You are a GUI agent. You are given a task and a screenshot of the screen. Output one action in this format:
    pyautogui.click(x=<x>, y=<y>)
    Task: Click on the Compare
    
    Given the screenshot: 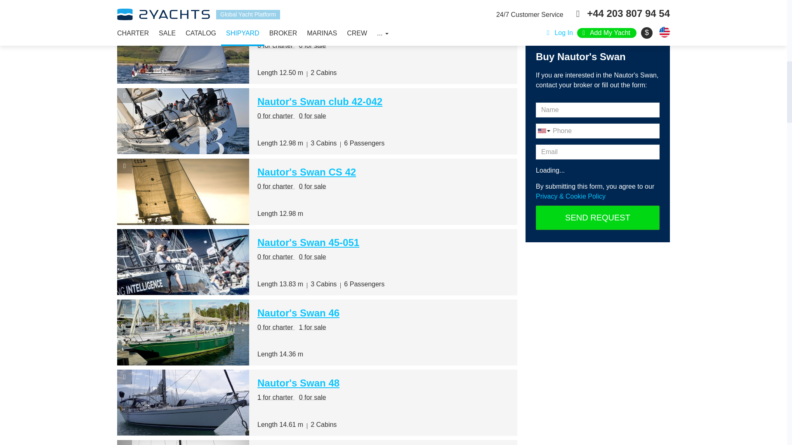 What is the action you would take?
    pyautogui.click(x=125, y=25)
    